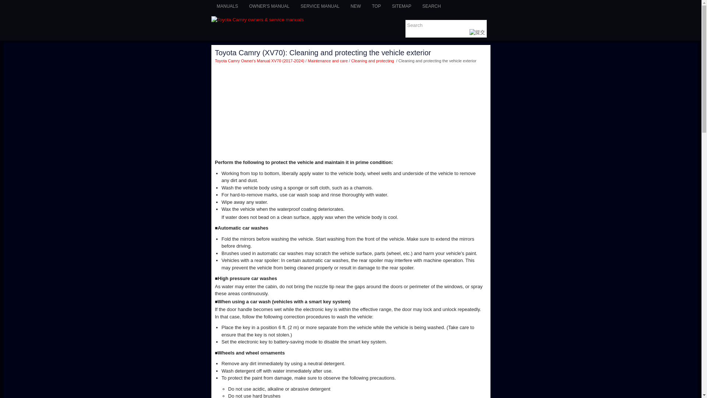 The height and width of the screenshot is (398, 707). What do you see at coordinates (270, 6) in the screenshot?
I see `Toyota Camry owners manual` at bounding box center [270, 6].